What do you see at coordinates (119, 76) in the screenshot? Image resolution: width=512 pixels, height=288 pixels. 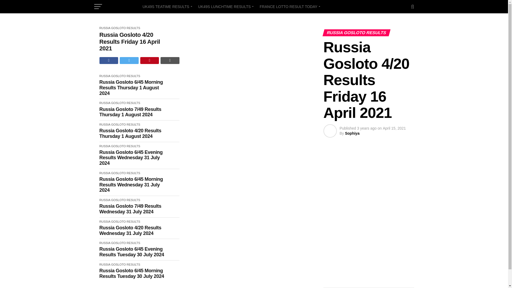 I see `RUSSIA GOSLOTO RESULTS` at bounding box center [119, 76].